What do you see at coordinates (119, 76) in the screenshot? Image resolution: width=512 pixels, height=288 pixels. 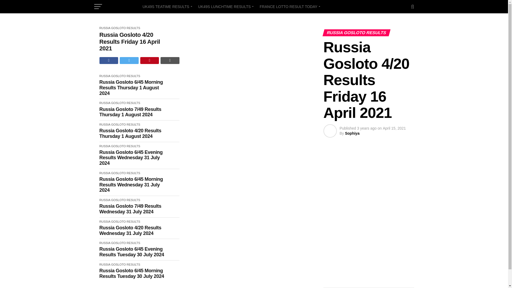 I see `RUSSIA GOSLOTO RESULTS` at bounding box center [119, 76].